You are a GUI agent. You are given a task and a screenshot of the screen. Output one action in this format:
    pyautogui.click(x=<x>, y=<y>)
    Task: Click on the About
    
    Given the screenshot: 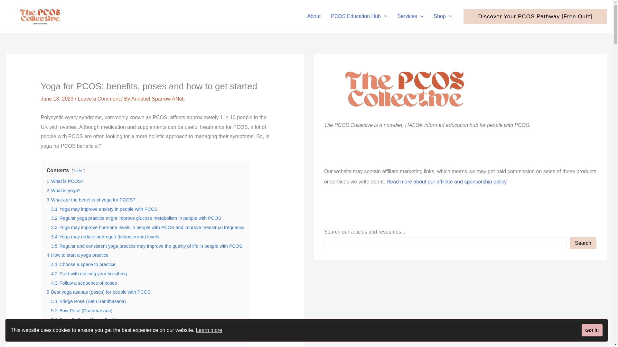 What is the action you would take?
    pyautogui.click(x=314, y=16)
    